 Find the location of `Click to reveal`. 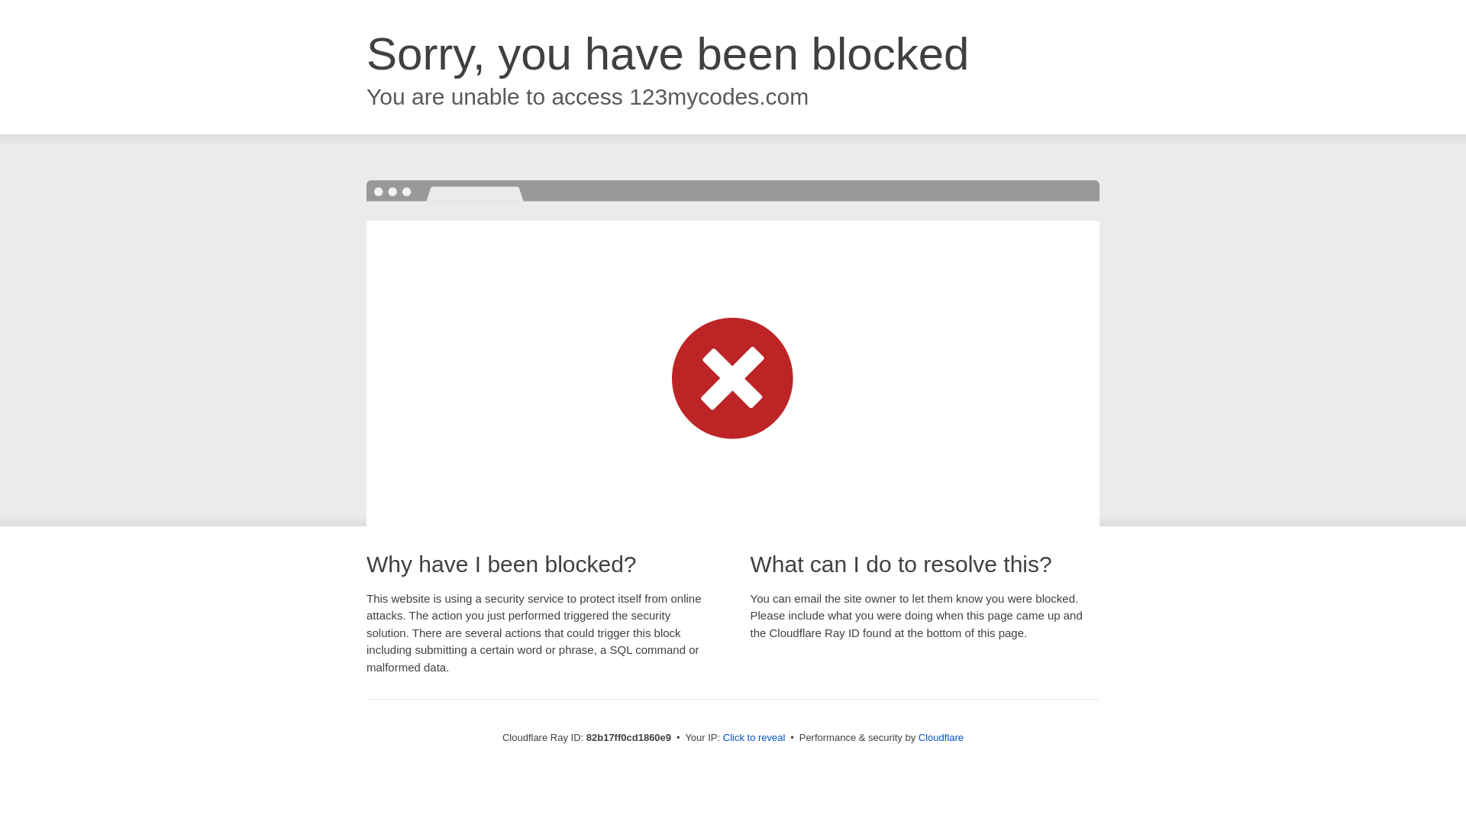

Click to reveal is located at coordinates (754, 738).